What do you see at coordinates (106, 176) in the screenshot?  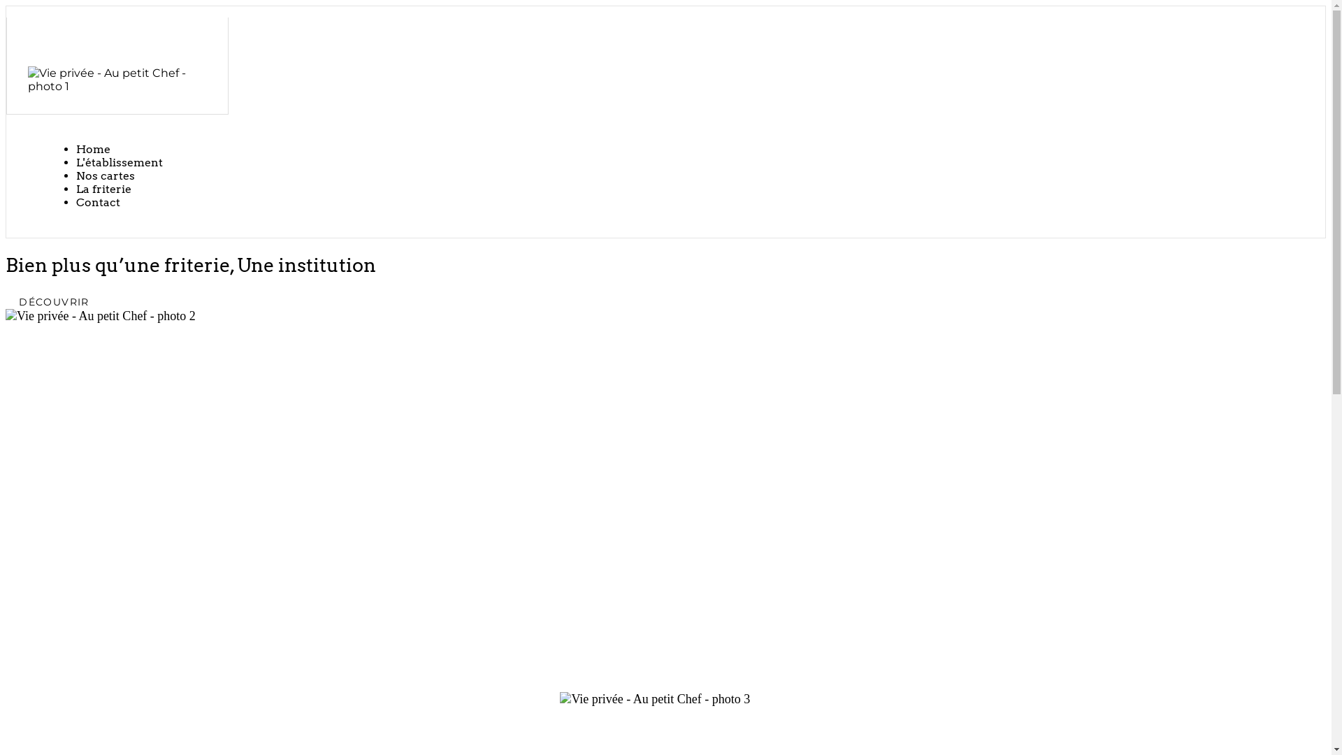 I see `Nos cartes` at bounding box center [106, 176].